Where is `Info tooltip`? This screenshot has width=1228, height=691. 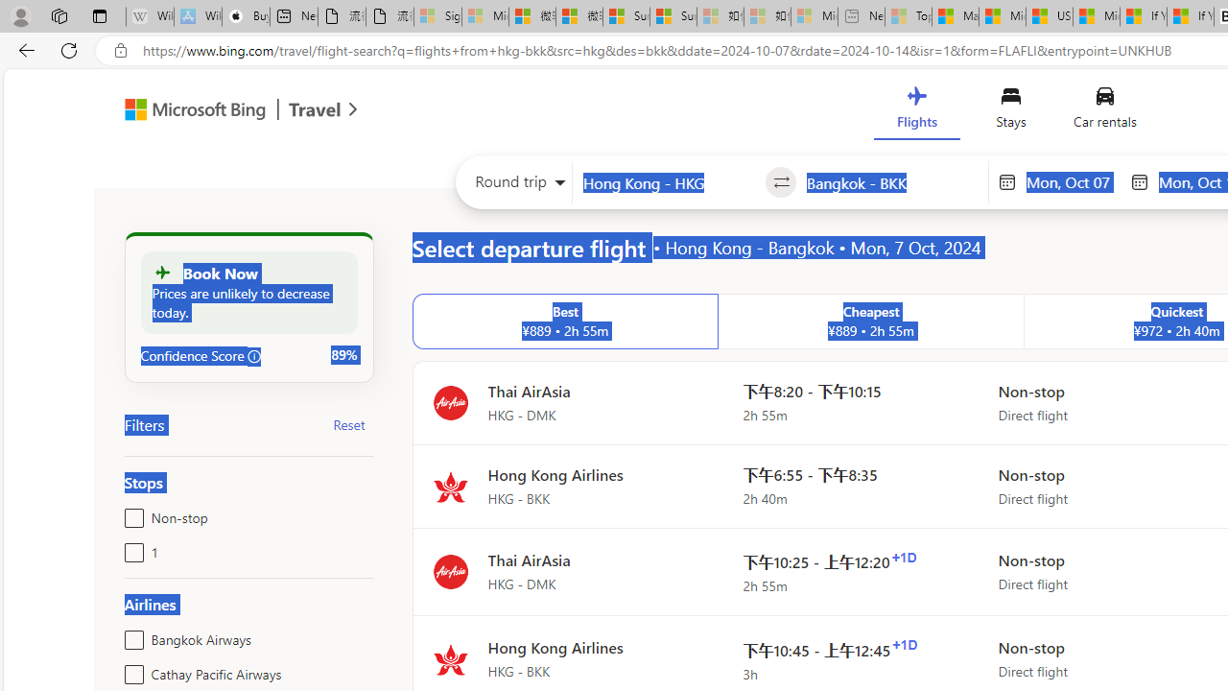 Info tooltip is located at coordinates (254, 356).